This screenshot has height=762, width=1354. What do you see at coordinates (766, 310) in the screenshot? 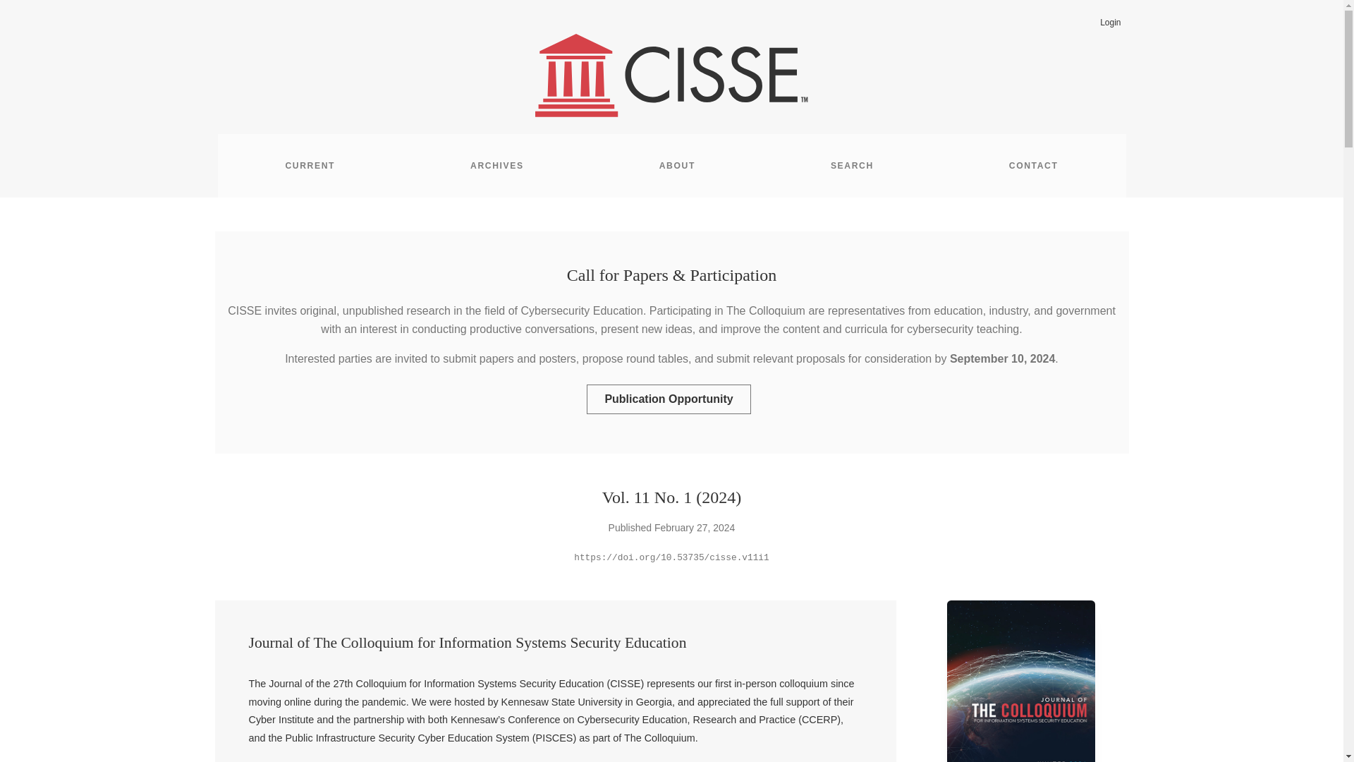
I see `The Colloquium` at bounding box center [766, 310].